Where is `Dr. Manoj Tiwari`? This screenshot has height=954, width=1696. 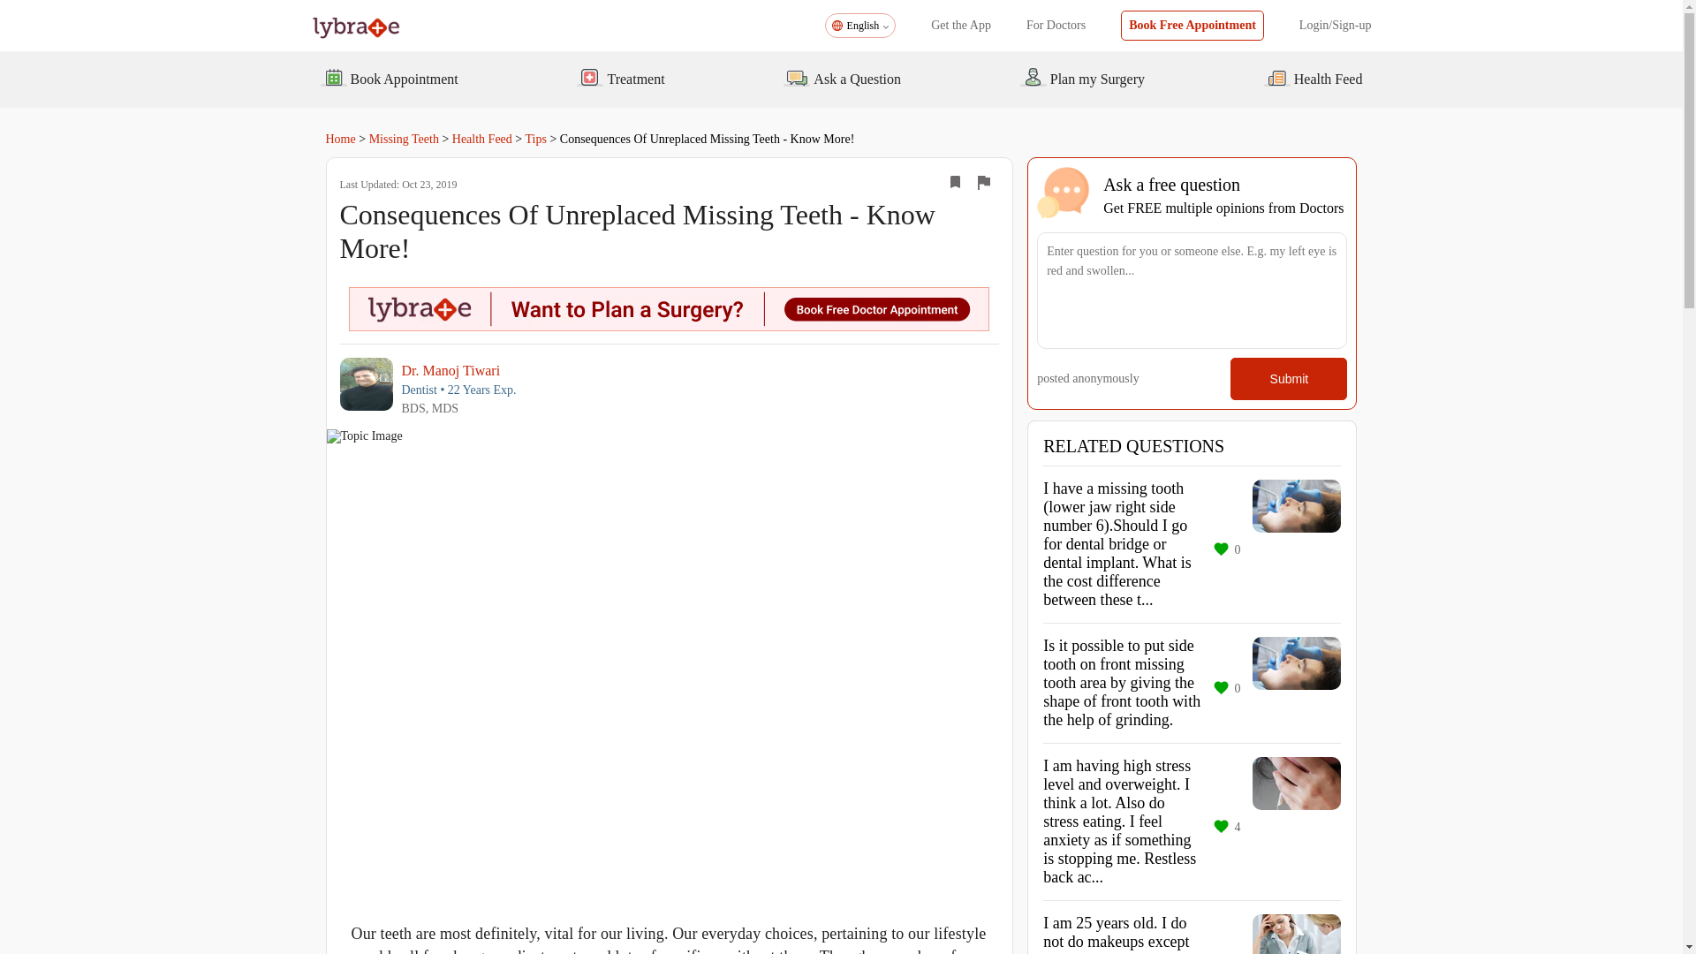 Dr. Manoj Tiwari is located at coordinates (458, 370).